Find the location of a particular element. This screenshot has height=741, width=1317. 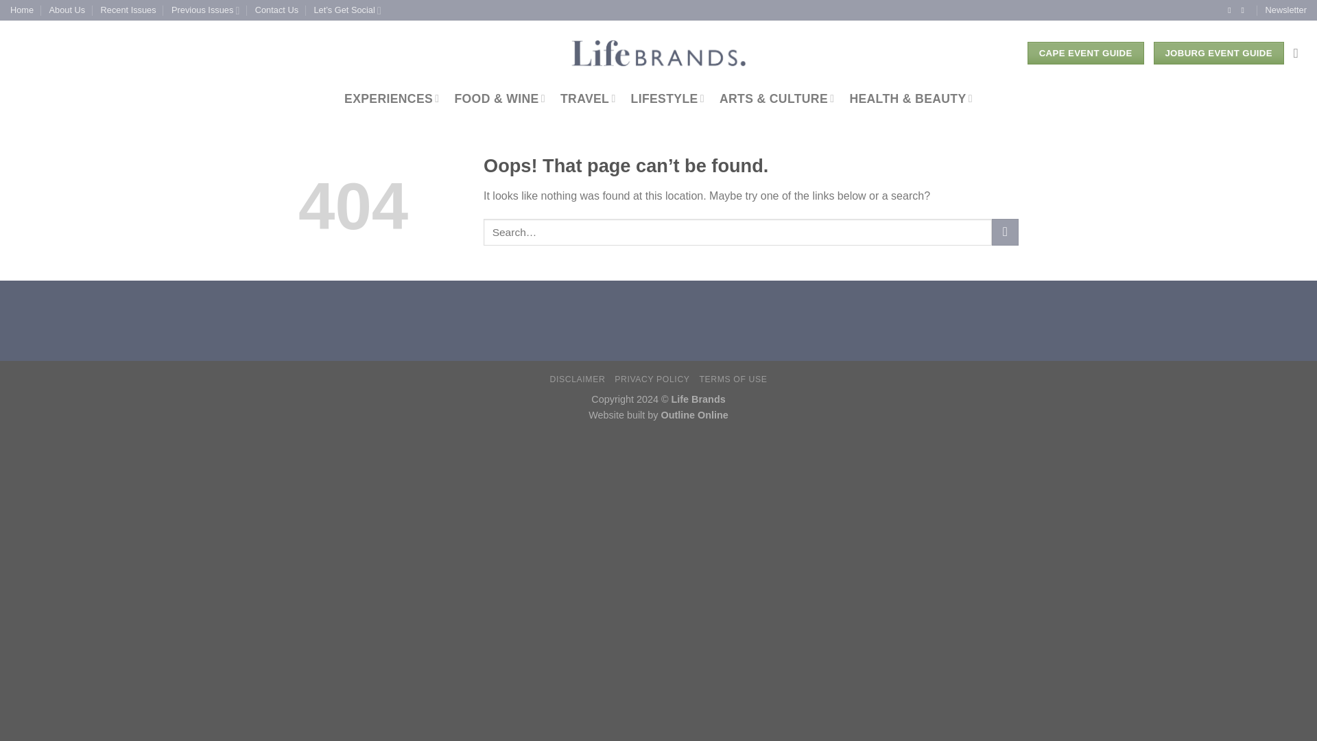

Previous Issues is located at coordinates (205, 10).